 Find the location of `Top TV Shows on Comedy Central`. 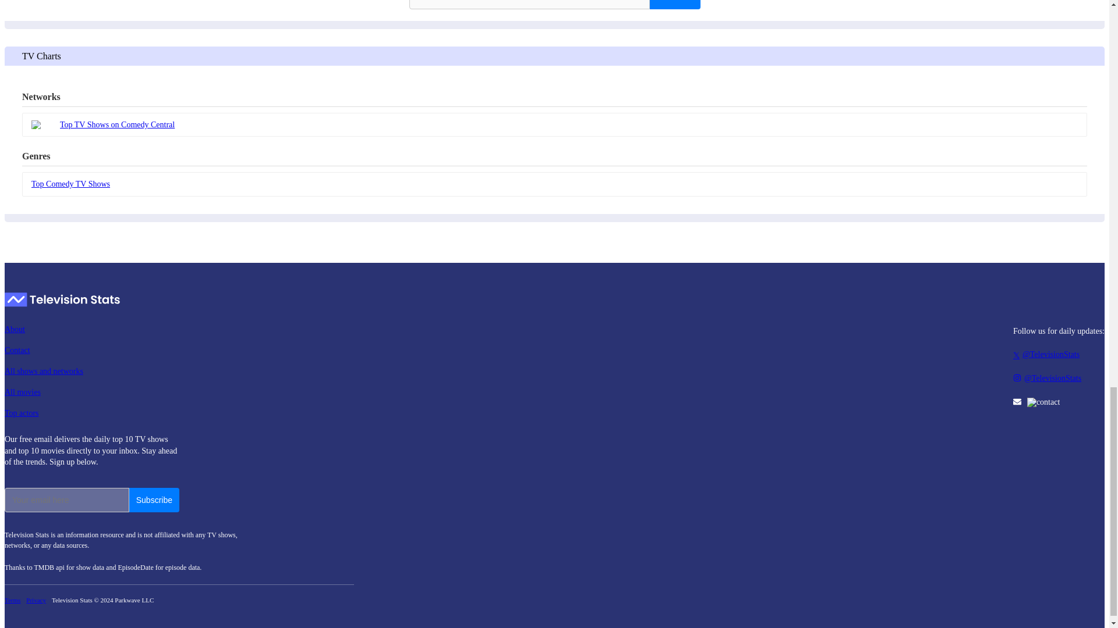

Top TV Shows on Comedy Central is located at coordinates (554, 124).